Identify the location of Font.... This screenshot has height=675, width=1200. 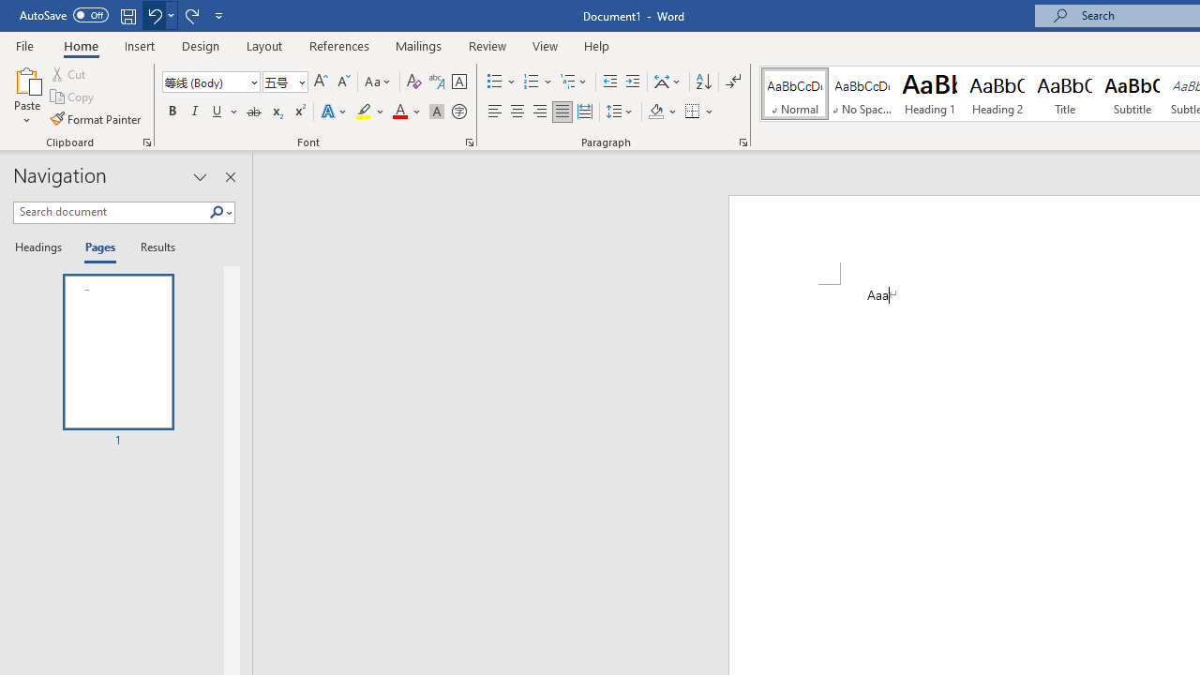
(469, 142).